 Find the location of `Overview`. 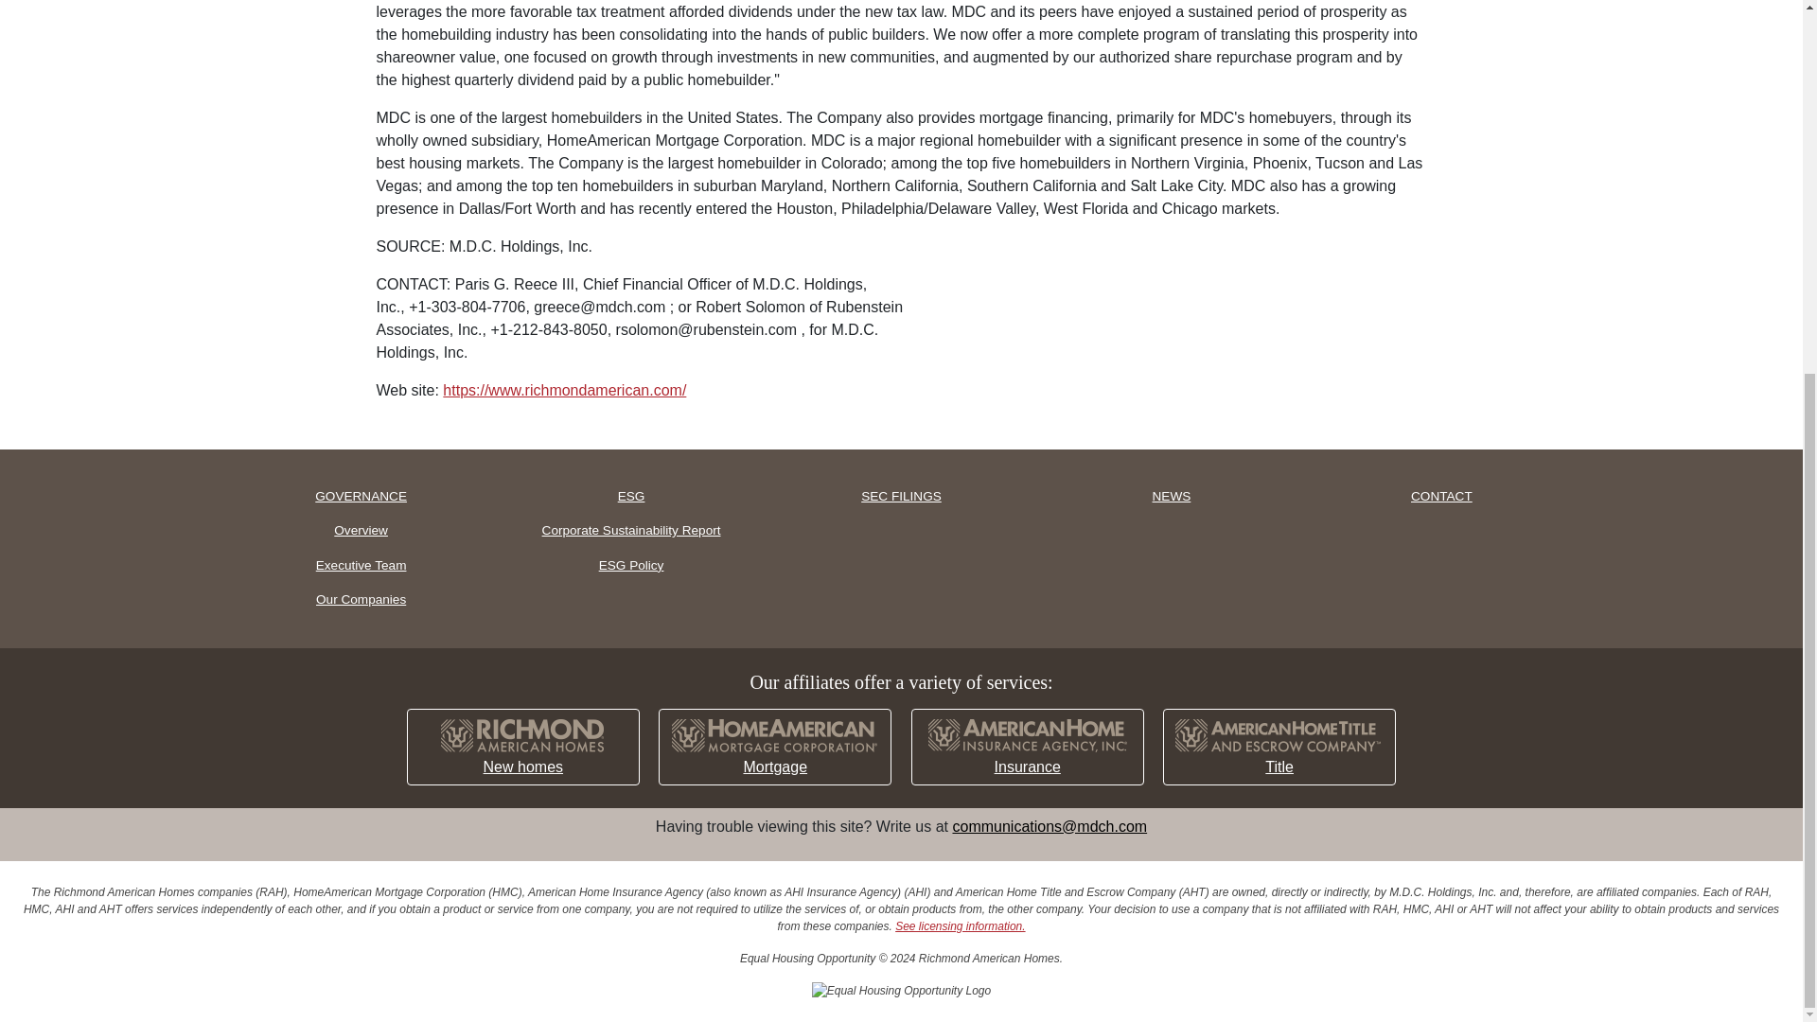

Overview is located at coordinates (362, 530).